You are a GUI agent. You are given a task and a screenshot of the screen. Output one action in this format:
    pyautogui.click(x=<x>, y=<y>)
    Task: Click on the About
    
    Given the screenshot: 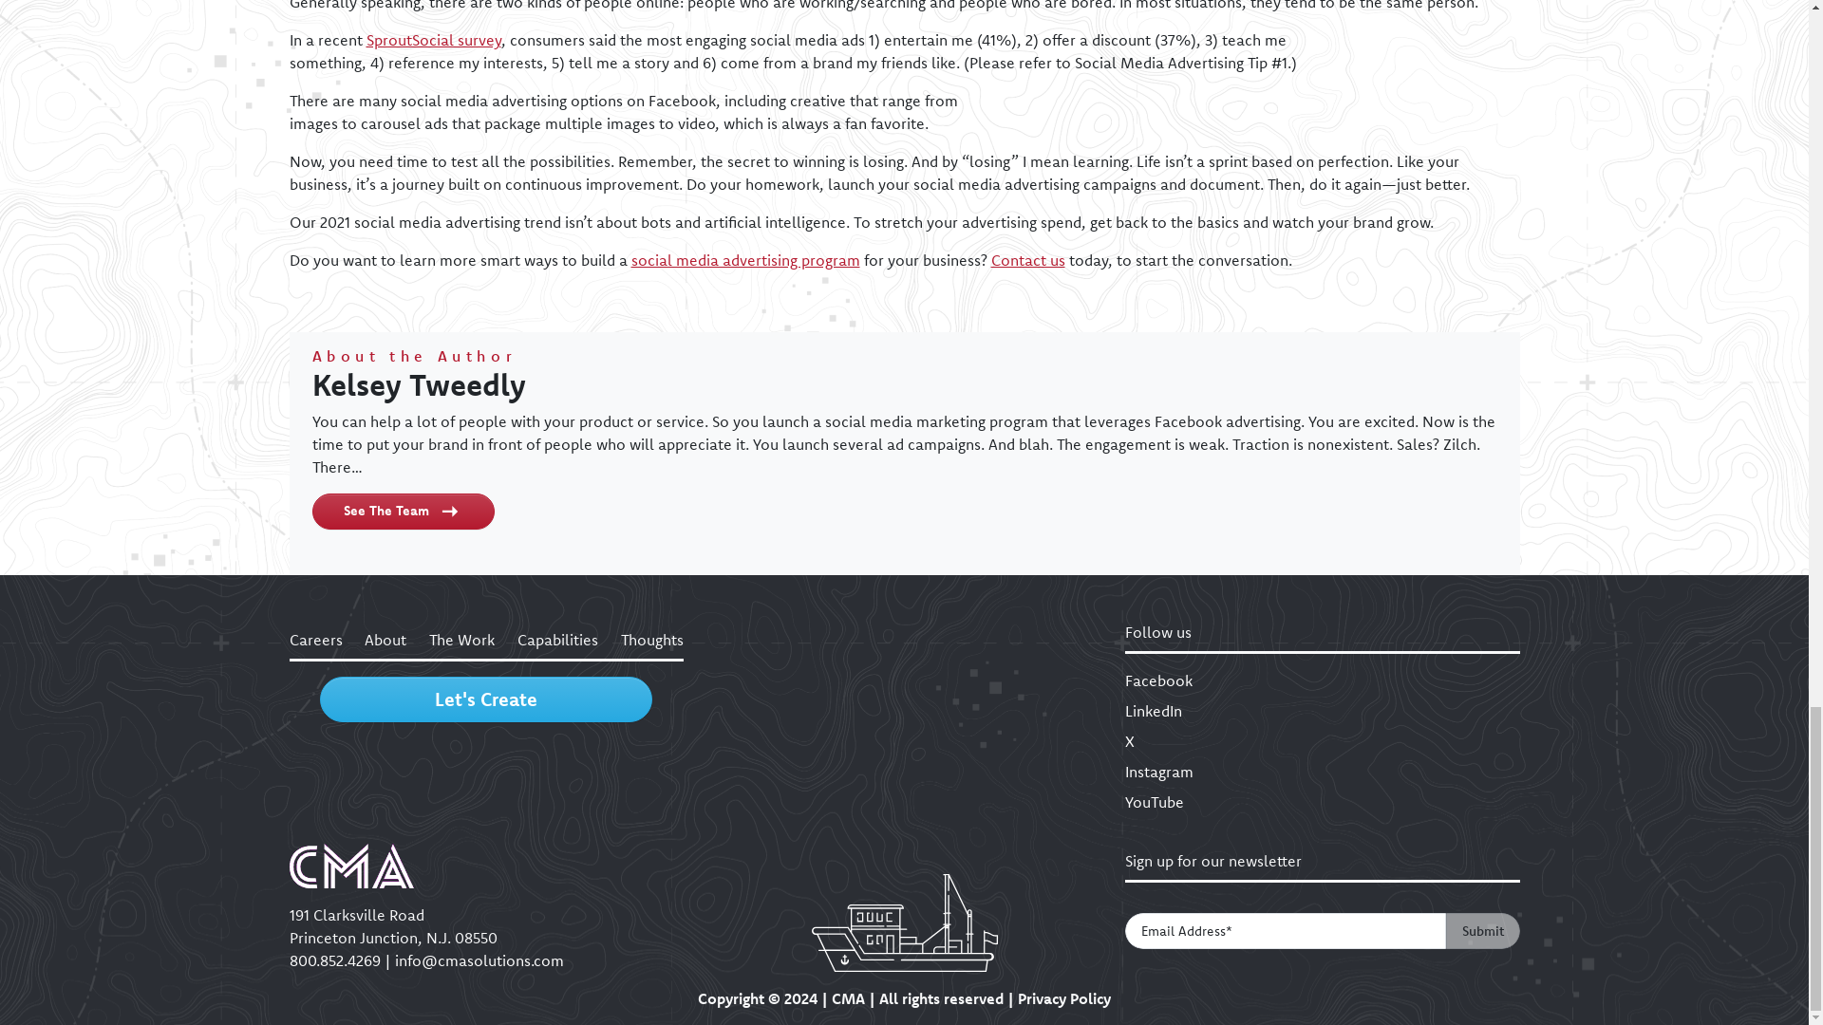 What is the action you would take?
    pyautogui.click(x=385, y=640)
    